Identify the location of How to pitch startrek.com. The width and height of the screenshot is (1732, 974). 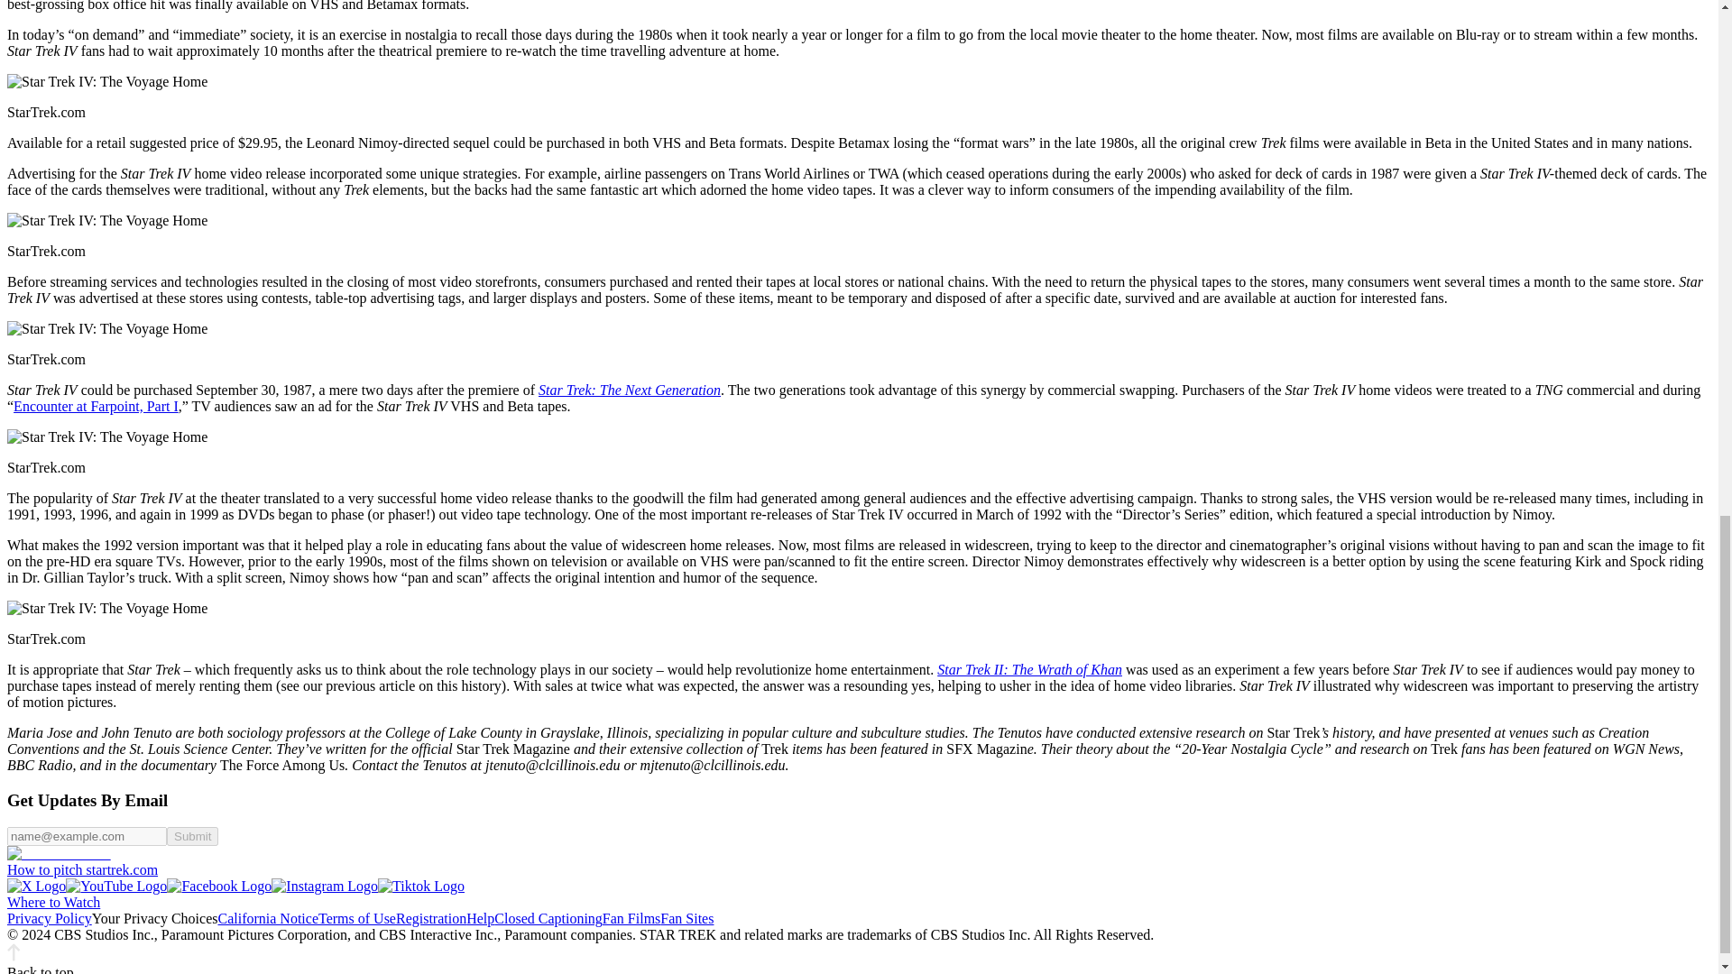
(81, 869).